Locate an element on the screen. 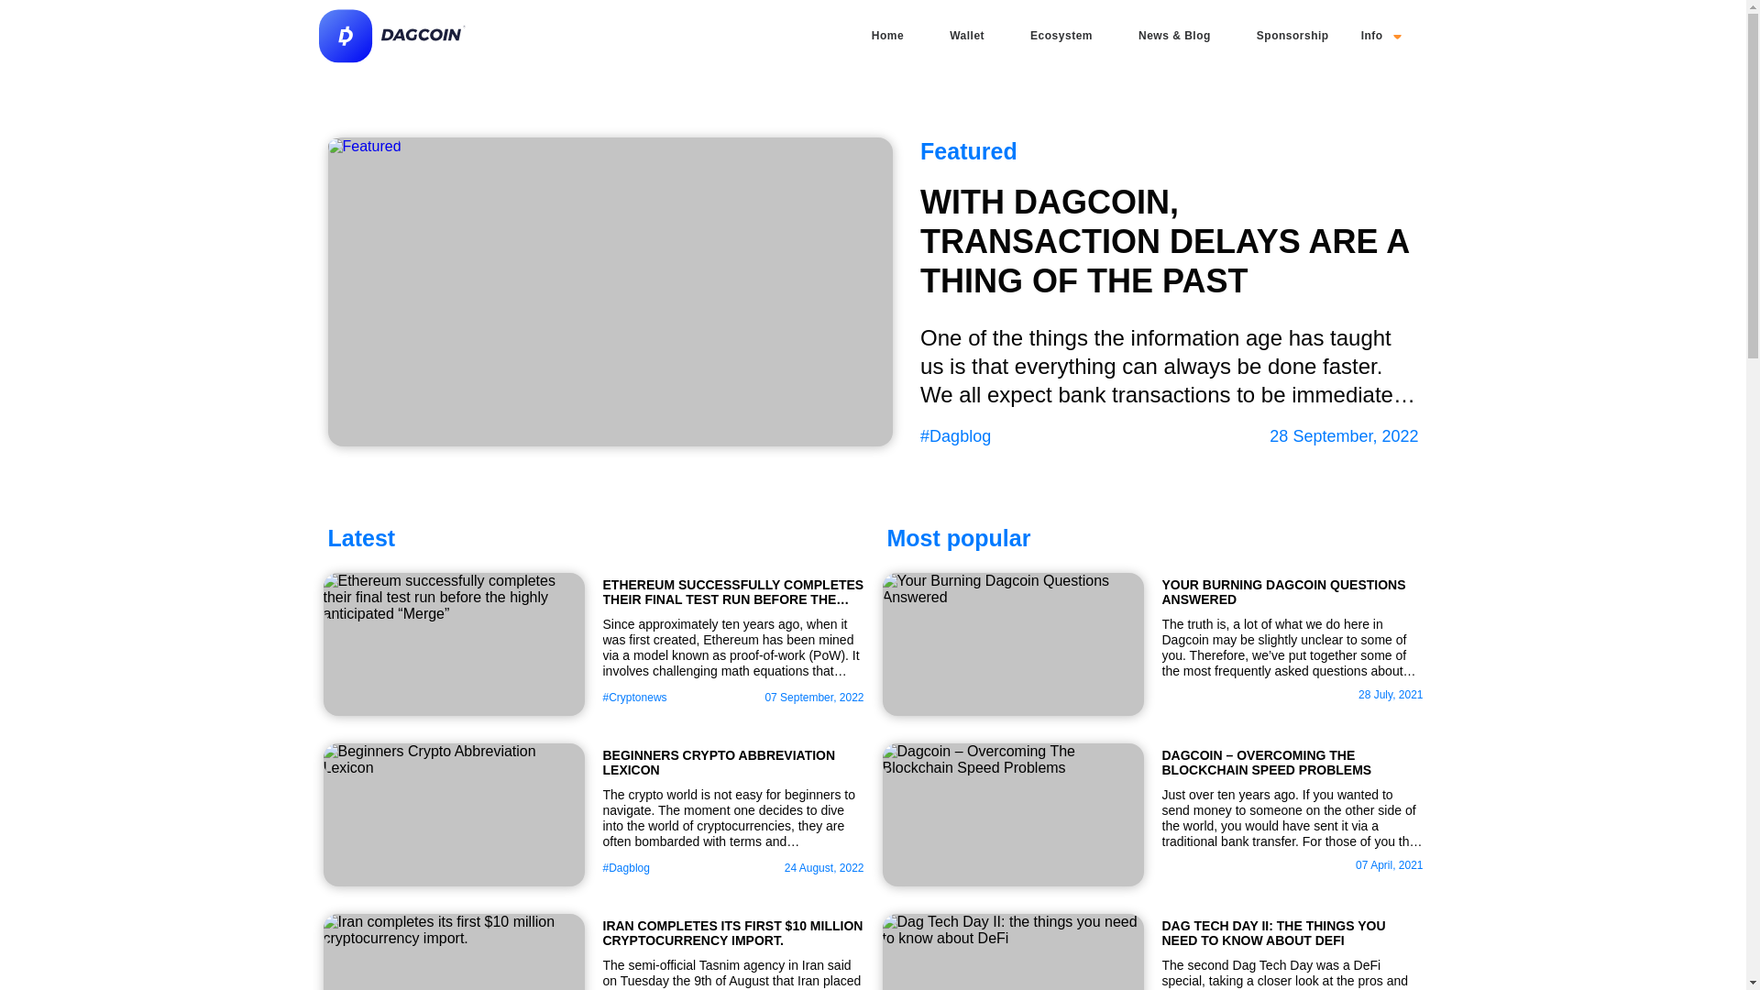  Wallet is located at coordinates (966, 35).